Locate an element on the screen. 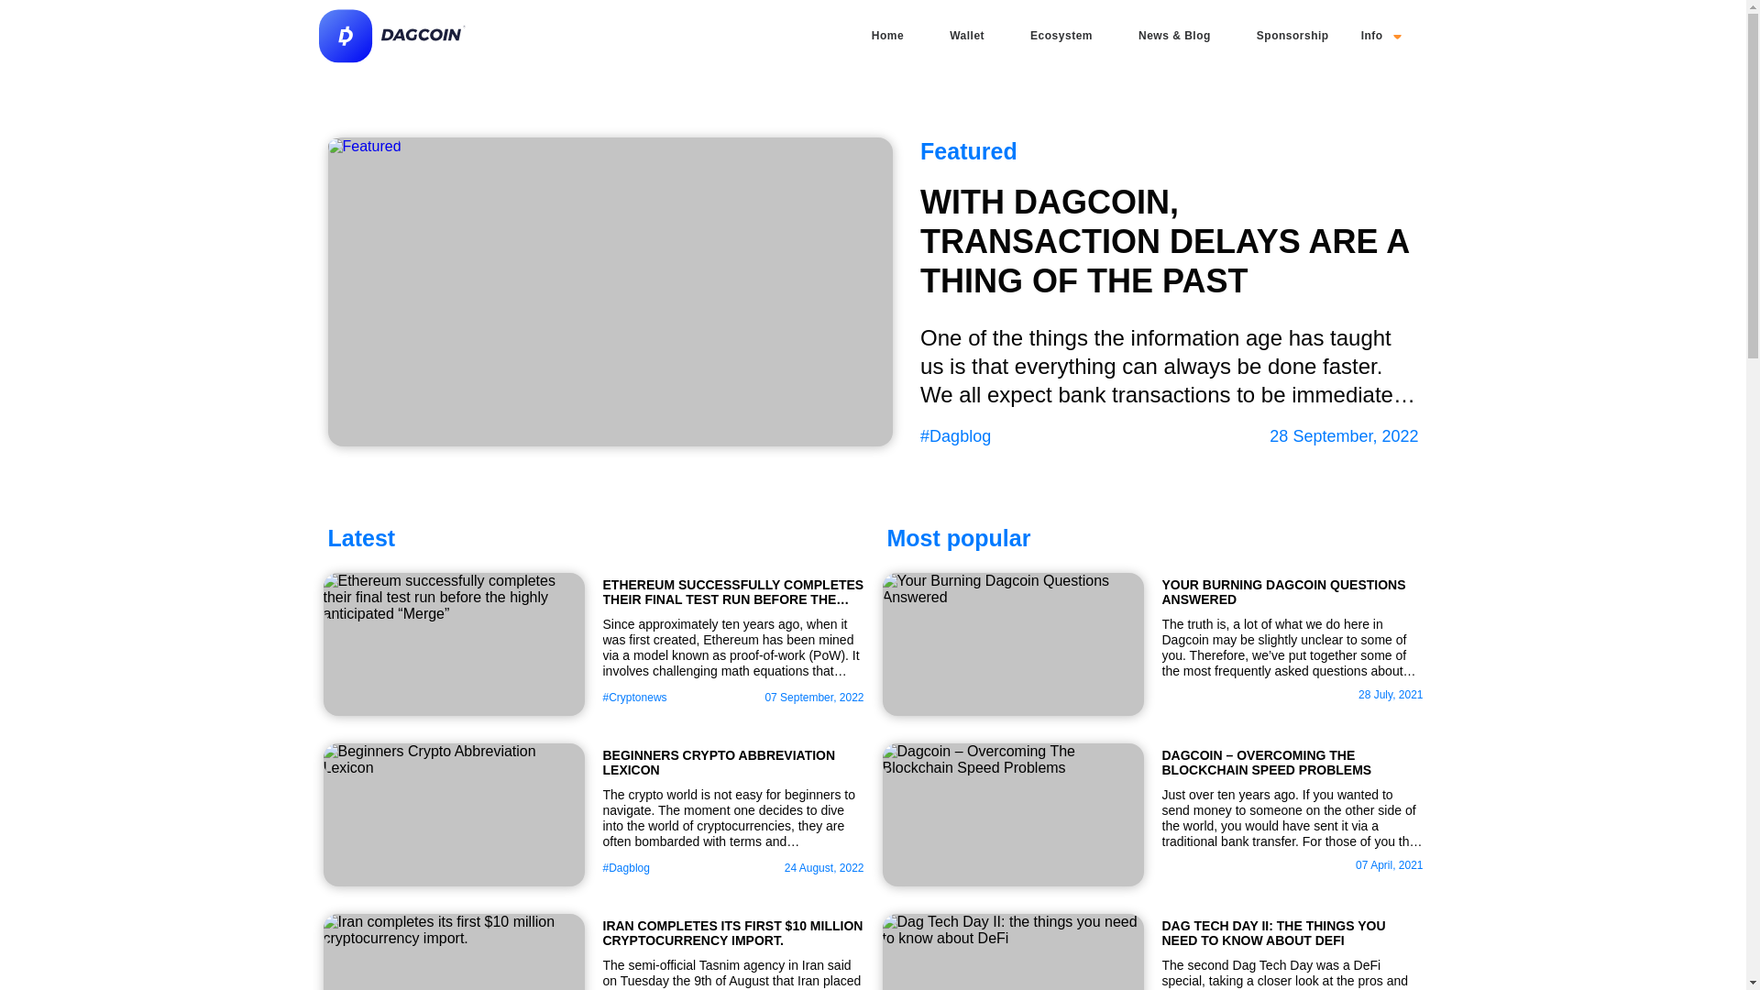  Wallet is located at coordinates (966, 35).